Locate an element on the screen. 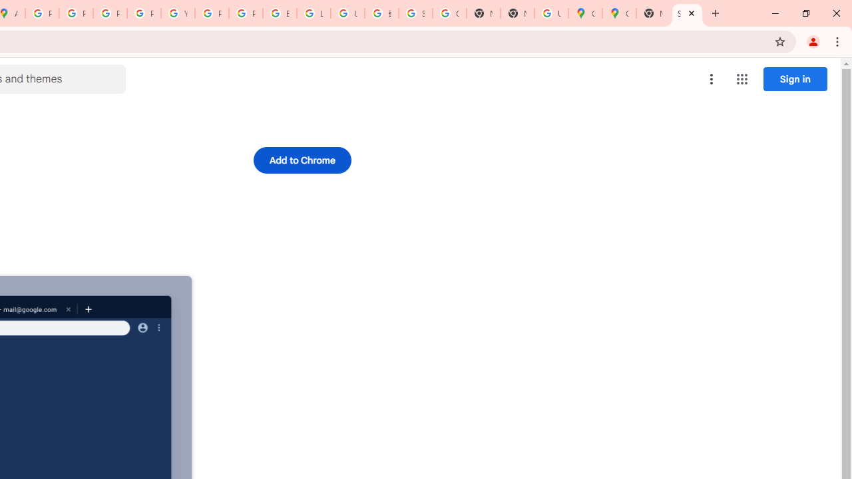 This screenshot has width=852, height=479. Google Maps is located at coordinates (584, 13).